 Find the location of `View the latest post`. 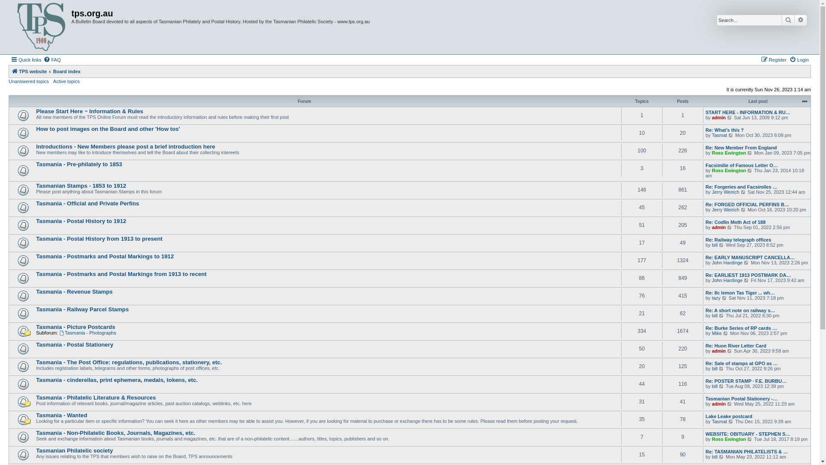

View the latest post is located at coordinates (722, 245).